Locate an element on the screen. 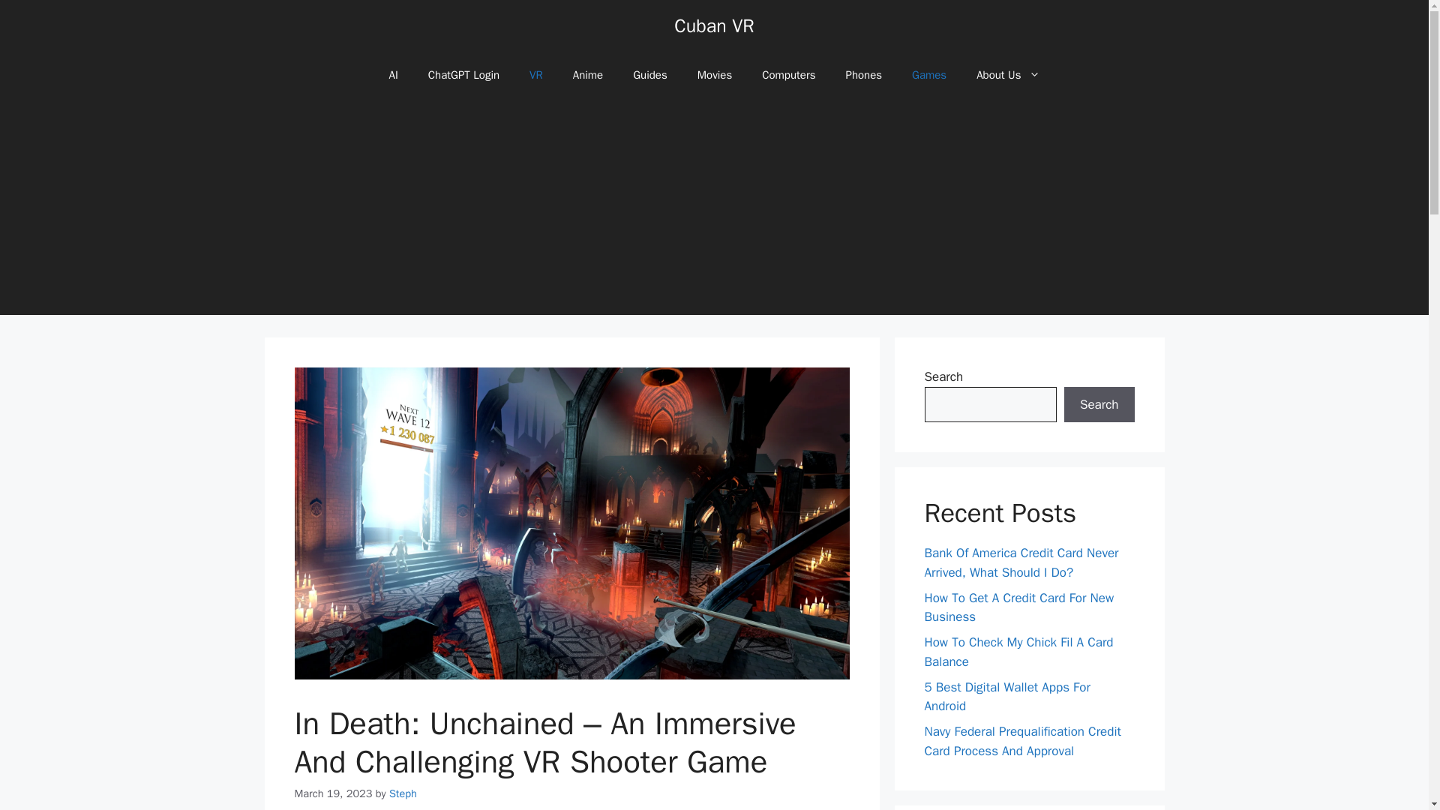 This screenshot has width=1440, height=810. Movies is located at coordinates (715, 75).